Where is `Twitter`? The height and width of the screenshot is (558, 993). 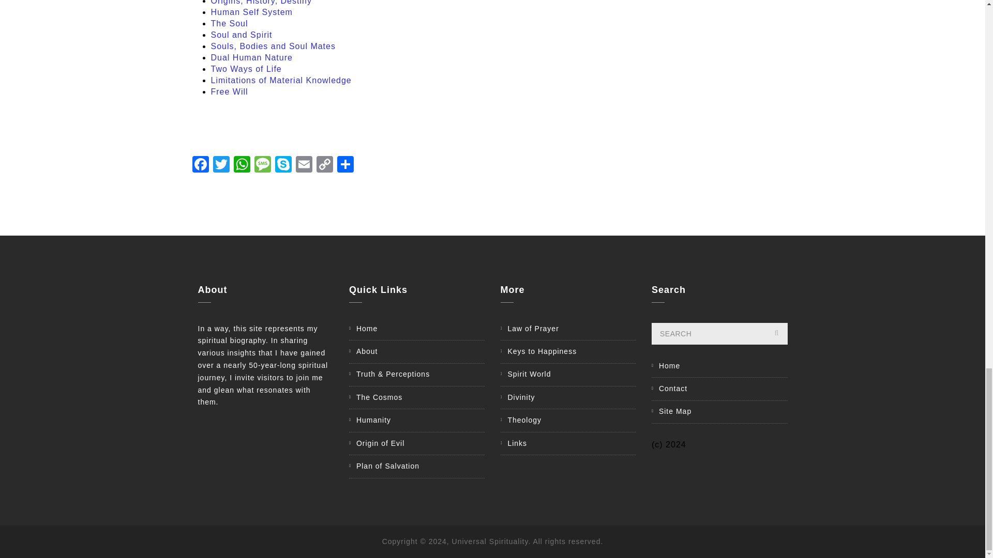 Twitter is located at coordinates (221, 166).